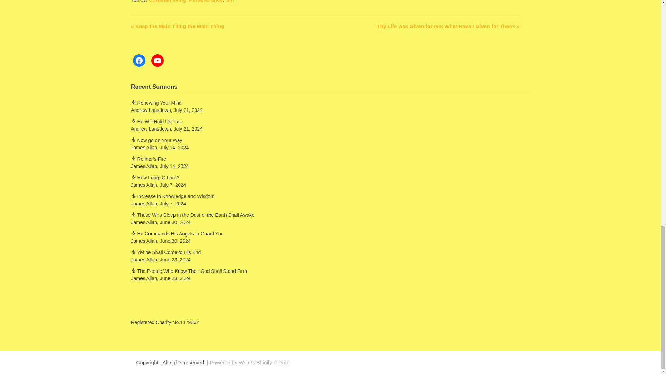 The image size is (666, 374). I want to click on How Long, O Lord?, so click(155, 177).